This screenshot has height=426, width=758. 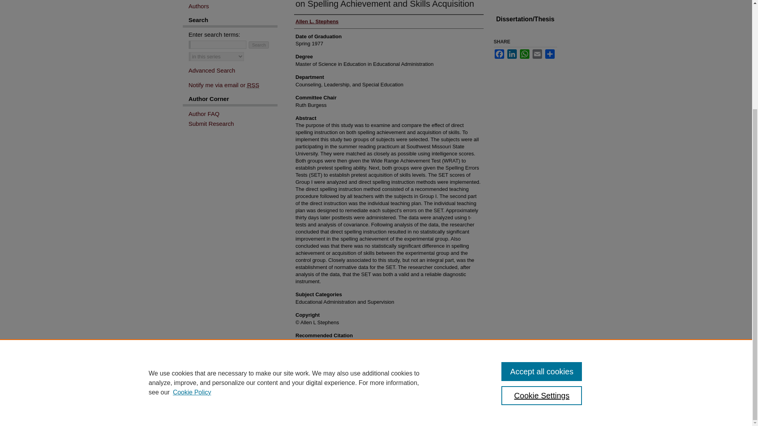 What do you see at coordinates (399, 400) in the screenshot?
I see `Disclosures` at bounding box center [399, 400].